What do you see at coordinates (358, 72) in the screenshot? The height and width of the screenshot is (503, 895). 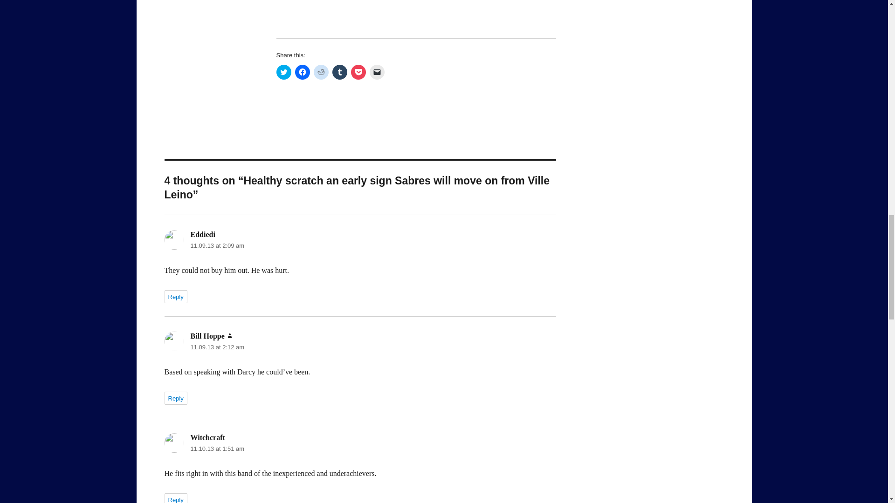 I see `Click to share on Pocket` at bounding box center [358, 72].